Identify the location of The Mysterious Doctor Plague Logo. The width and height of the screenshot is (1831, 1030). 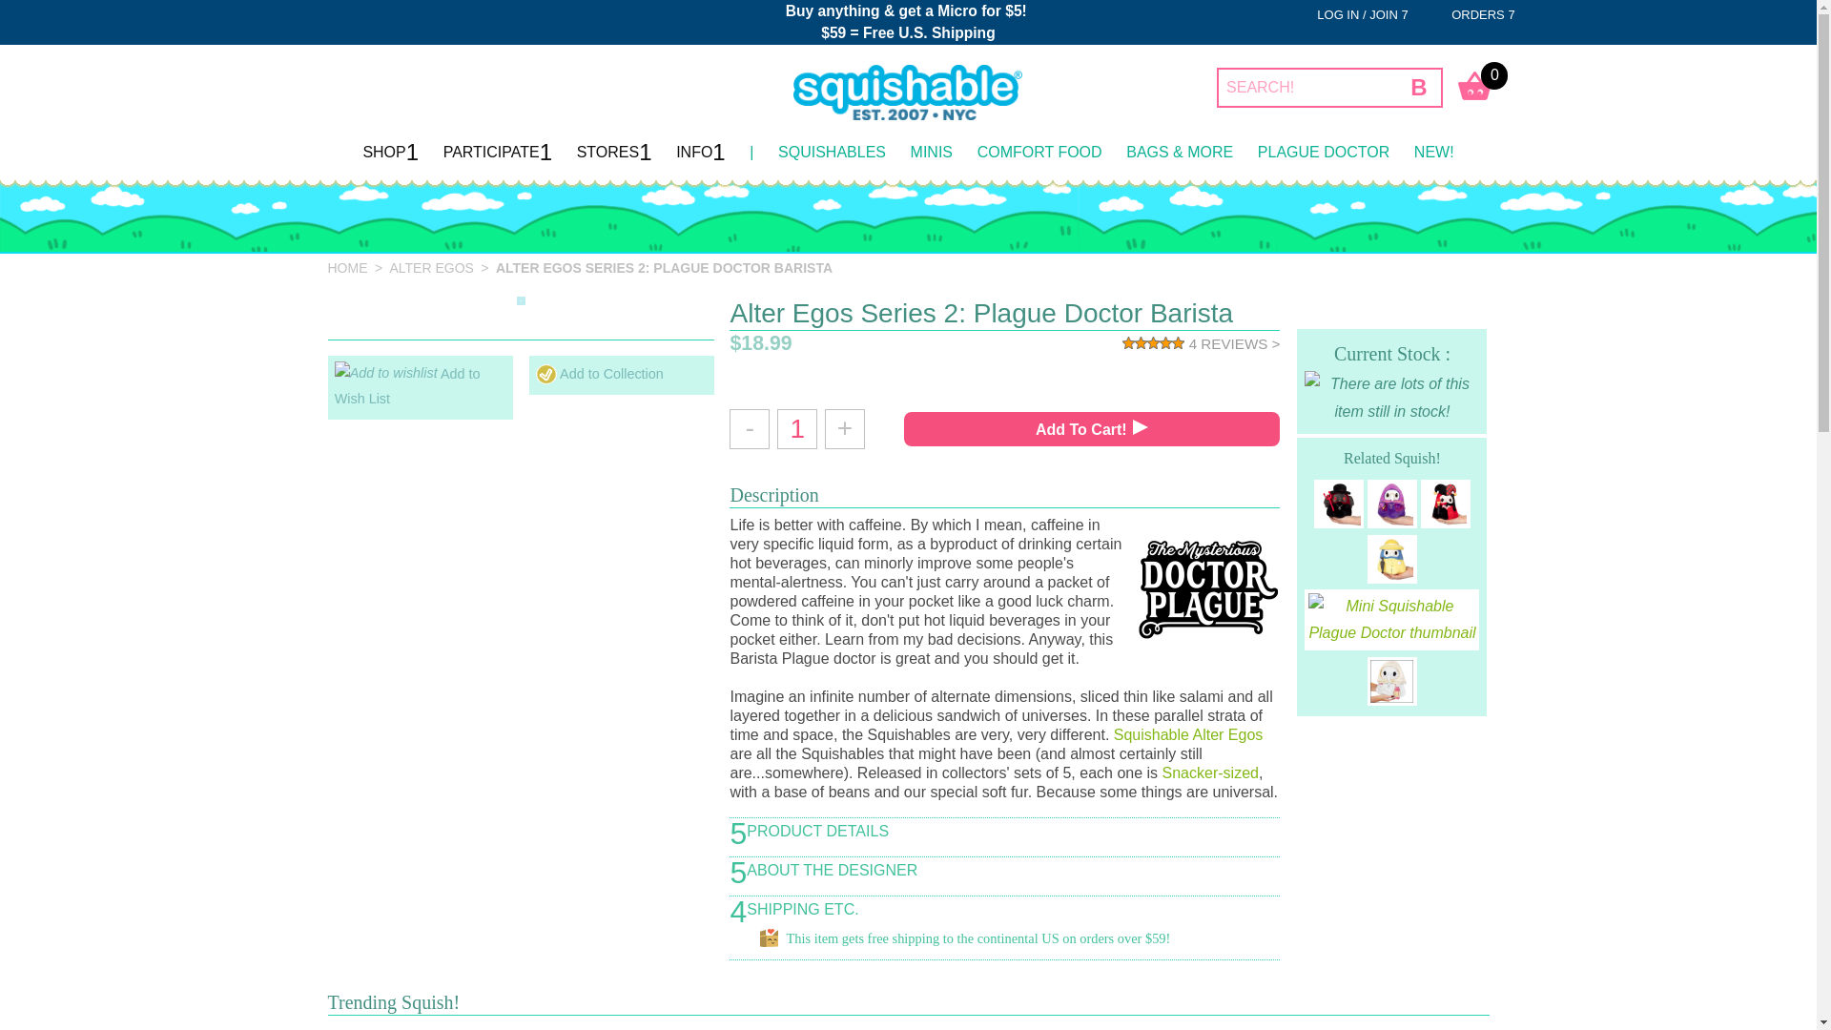
(1208, 587).